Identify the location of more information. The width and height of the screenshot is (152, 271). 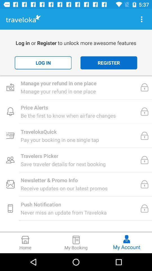
(142, 19).